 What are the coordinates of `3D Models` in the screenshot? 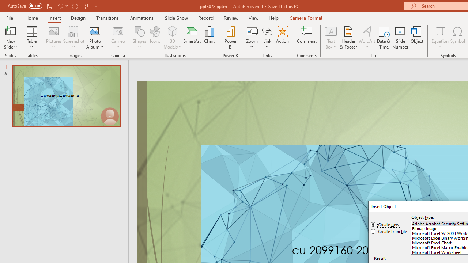 It's located at (173, 31).